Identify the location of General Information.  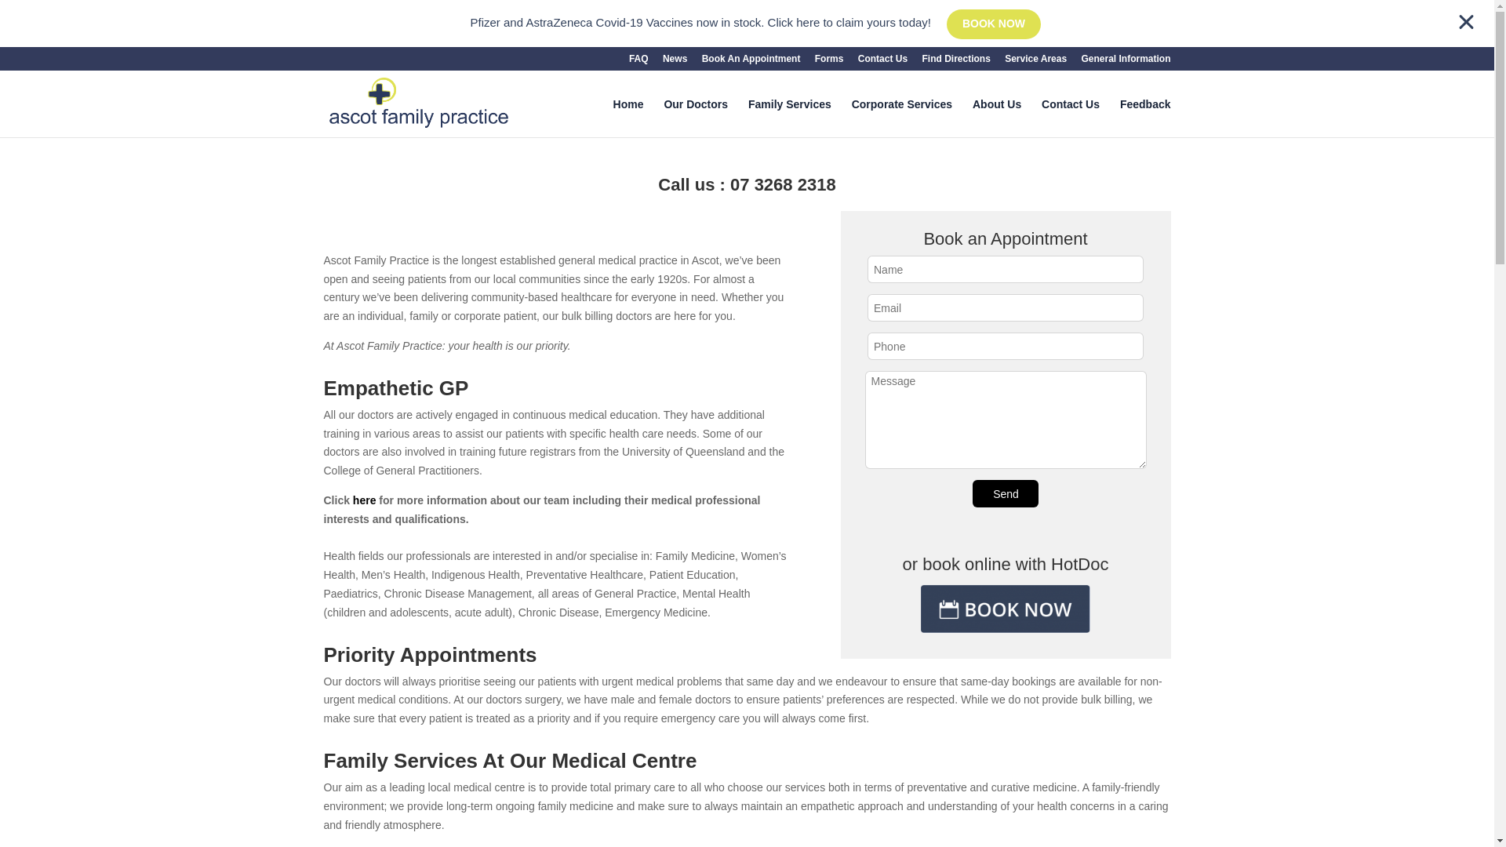
(1125, 62).